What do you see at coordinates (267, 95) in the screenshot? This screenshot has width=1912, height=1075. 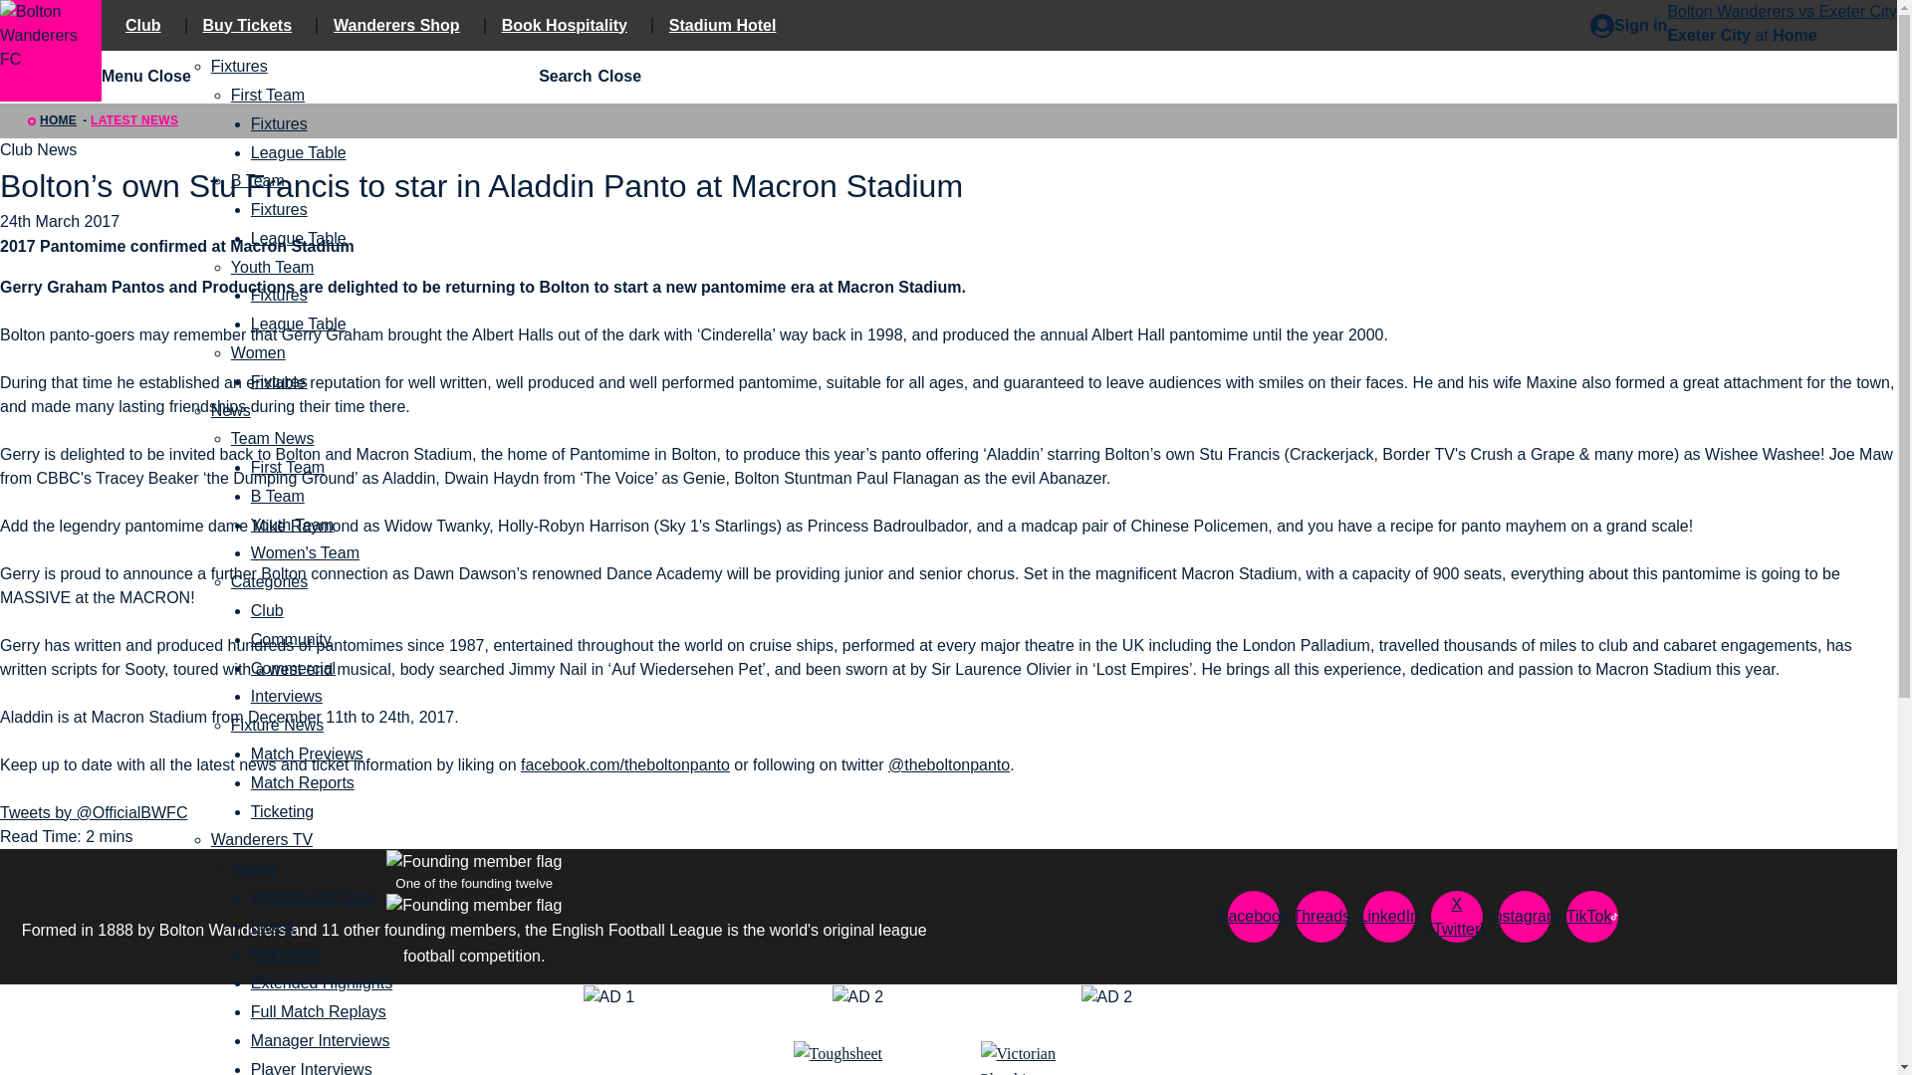 I see `First Team` at bounding box center [267, 95].